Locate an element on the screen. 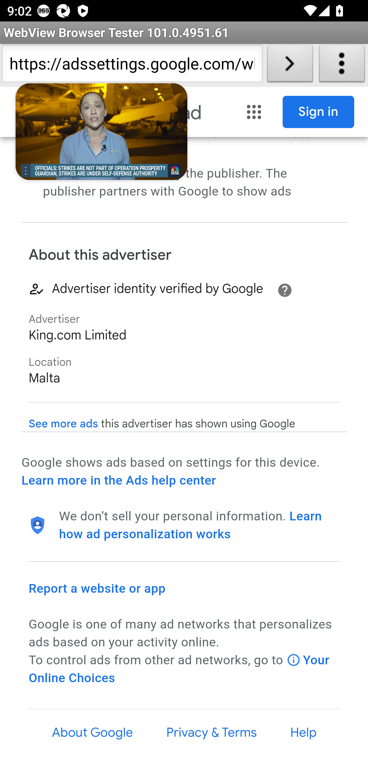  See more ads (opens in new tab) See more ads is located at coordinates (63, 424).